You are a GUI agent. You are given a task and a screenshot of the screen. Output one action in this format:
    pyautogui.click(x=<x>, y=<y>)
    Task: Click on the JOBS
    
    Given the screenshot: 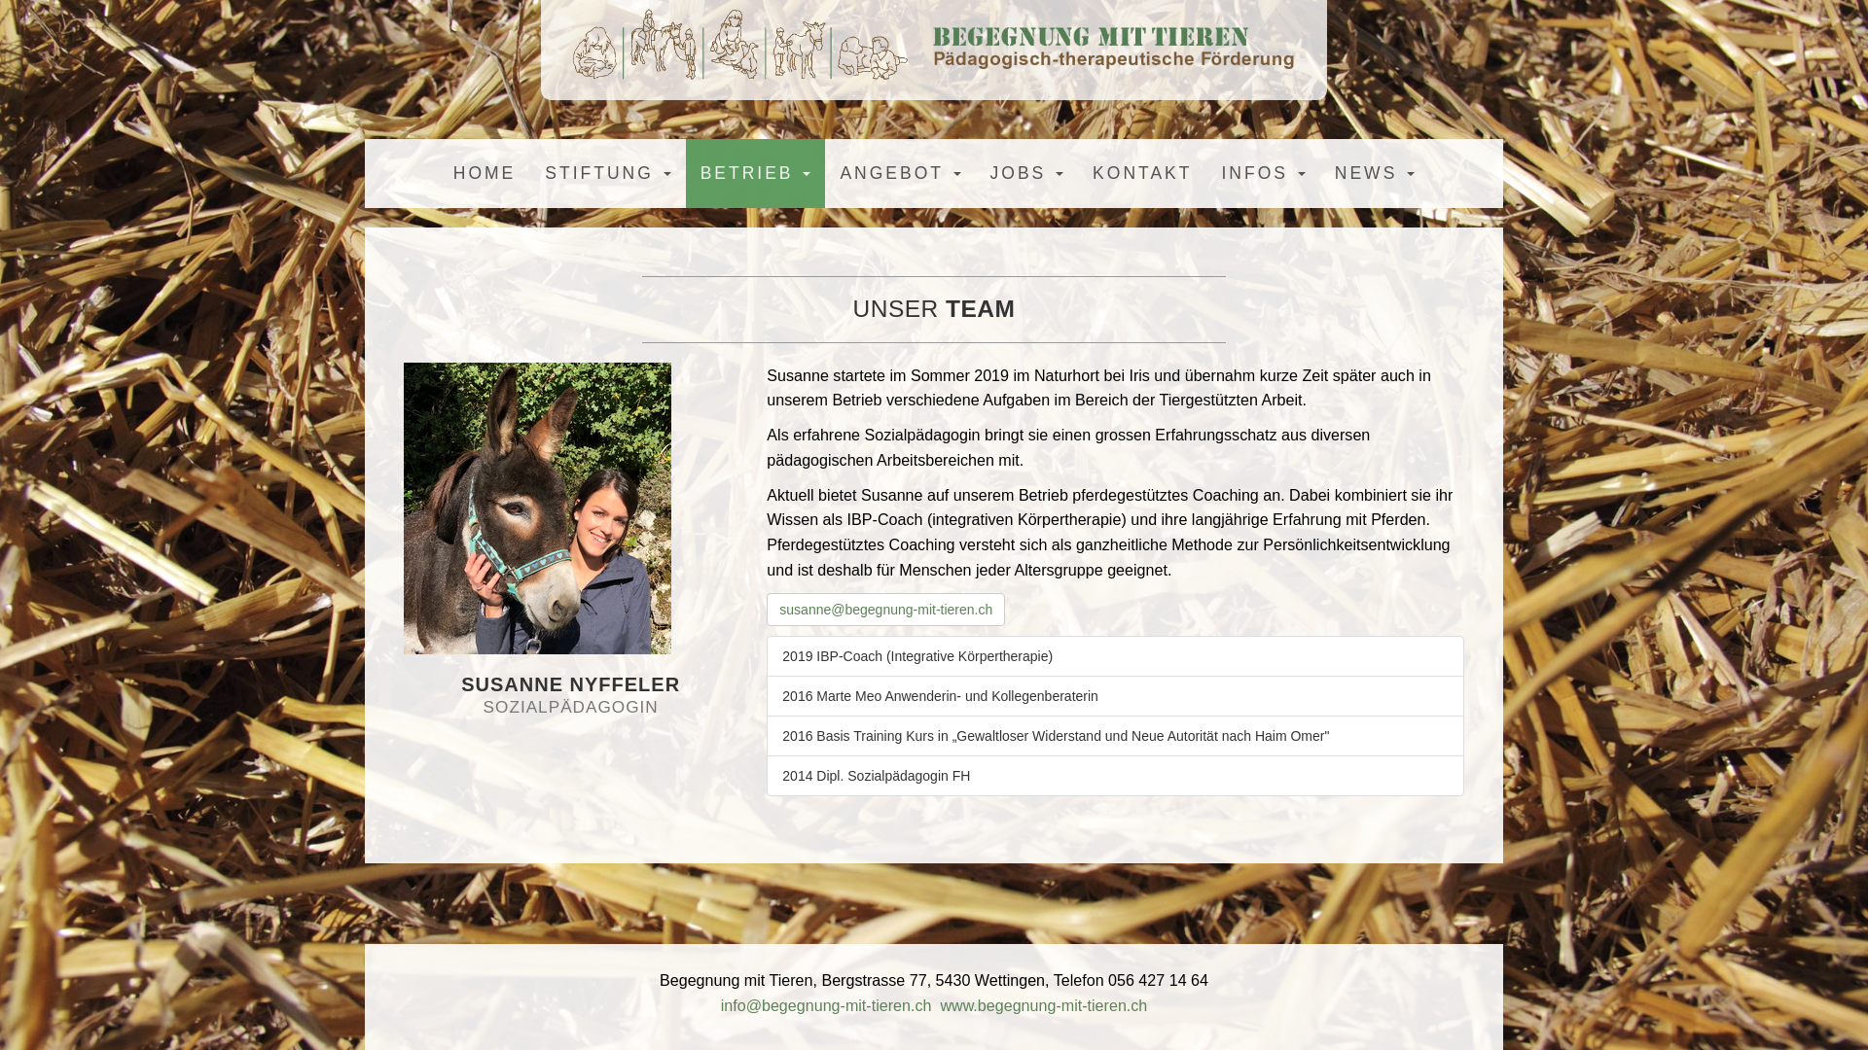 What is the action you would take?
    pyautogui.click(x=1027, y=173)
    